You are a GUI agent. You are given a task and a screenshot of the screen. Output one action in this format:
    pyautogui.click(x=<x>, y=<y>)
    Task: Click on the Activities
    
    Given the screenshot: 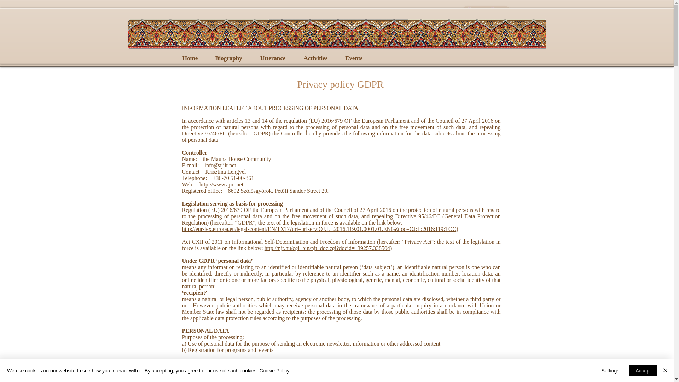 What is the action you would take?
    pyautogui.click(x=344, y=60)
    